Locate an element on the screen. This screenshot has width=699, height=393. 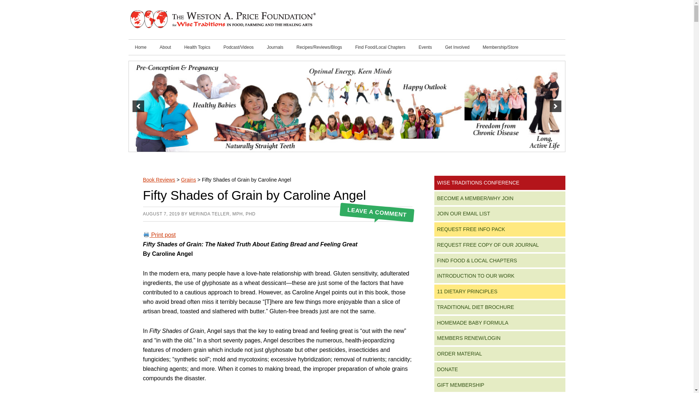
Journals is located at coordinates (275, 47).